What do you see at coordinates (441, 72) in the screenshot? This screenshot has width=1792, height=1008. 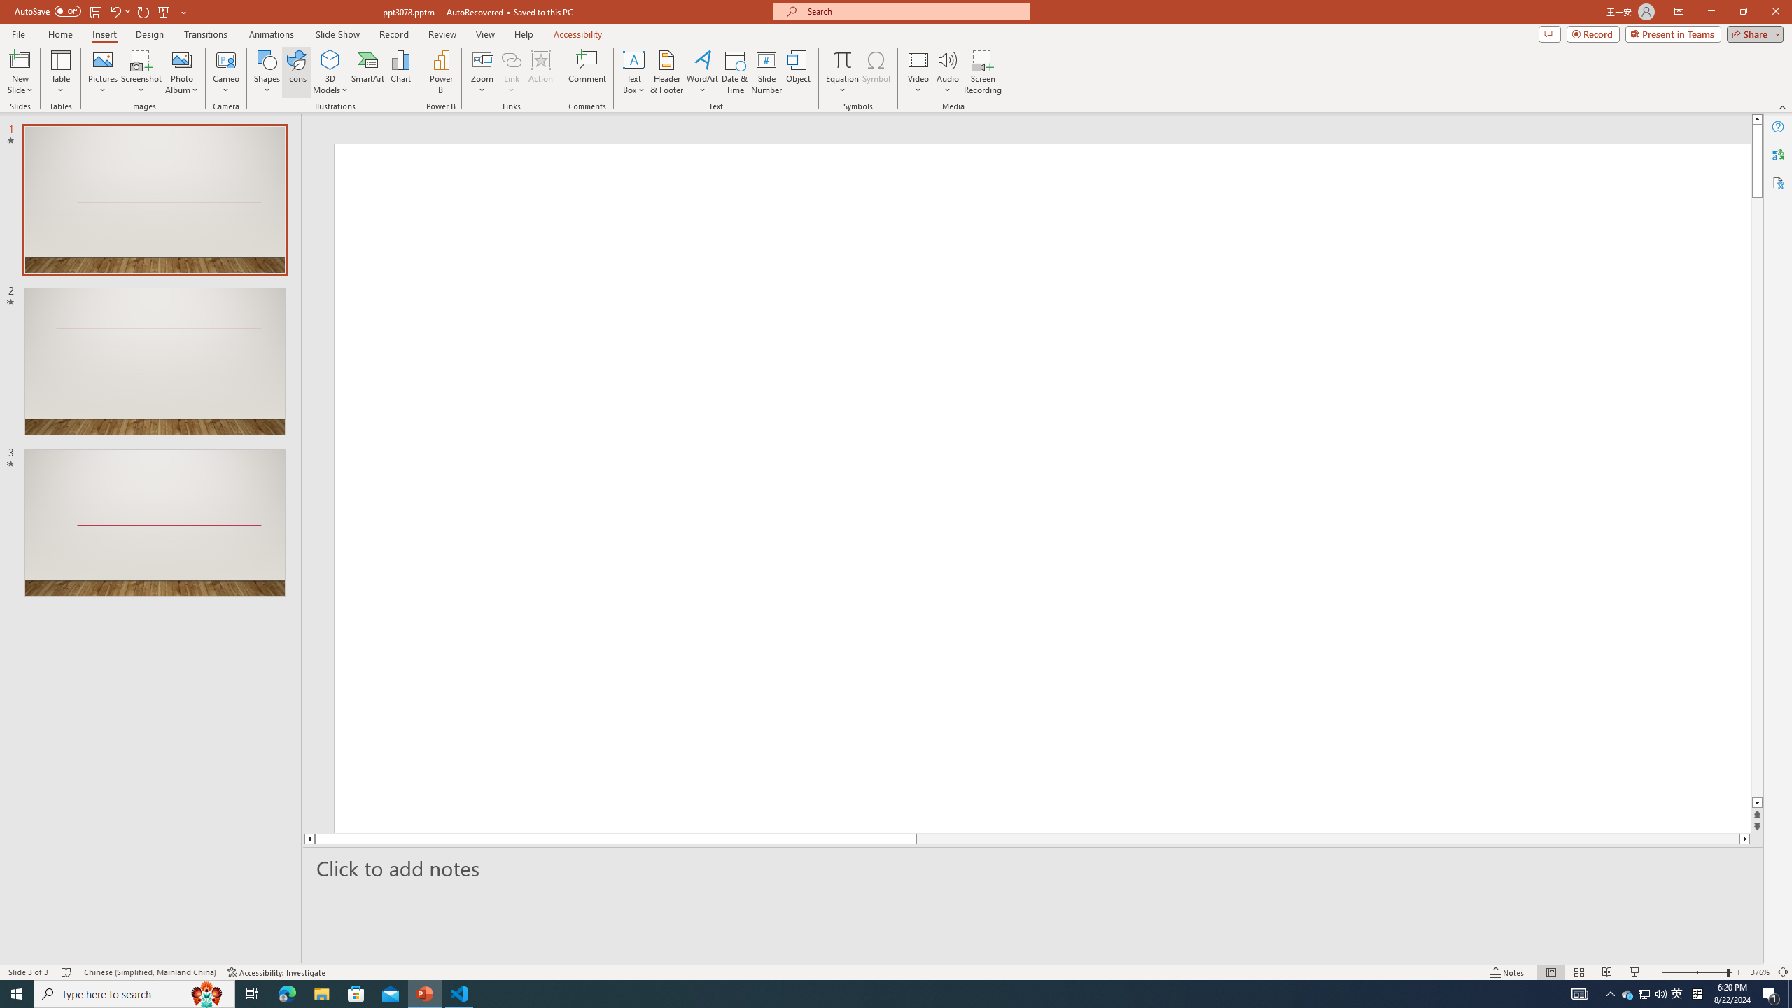 I see `Power BI` at bounding box center [441, 72].